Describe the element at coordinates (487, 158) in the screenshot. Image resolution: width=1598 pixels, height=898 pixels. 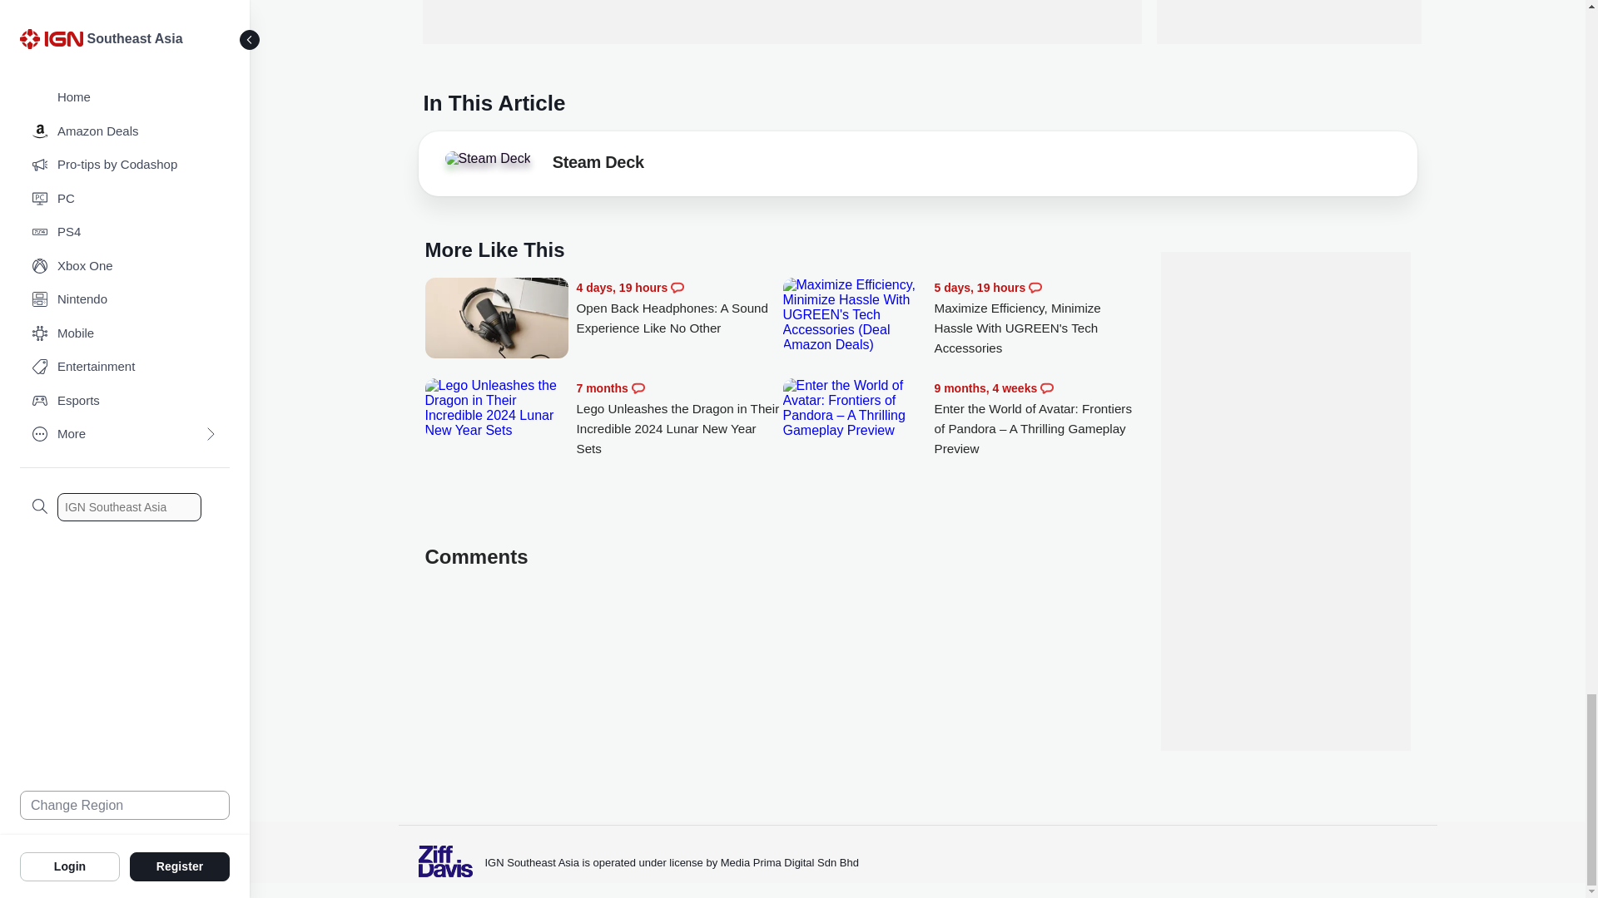
I see `Steam Deck` at that location.